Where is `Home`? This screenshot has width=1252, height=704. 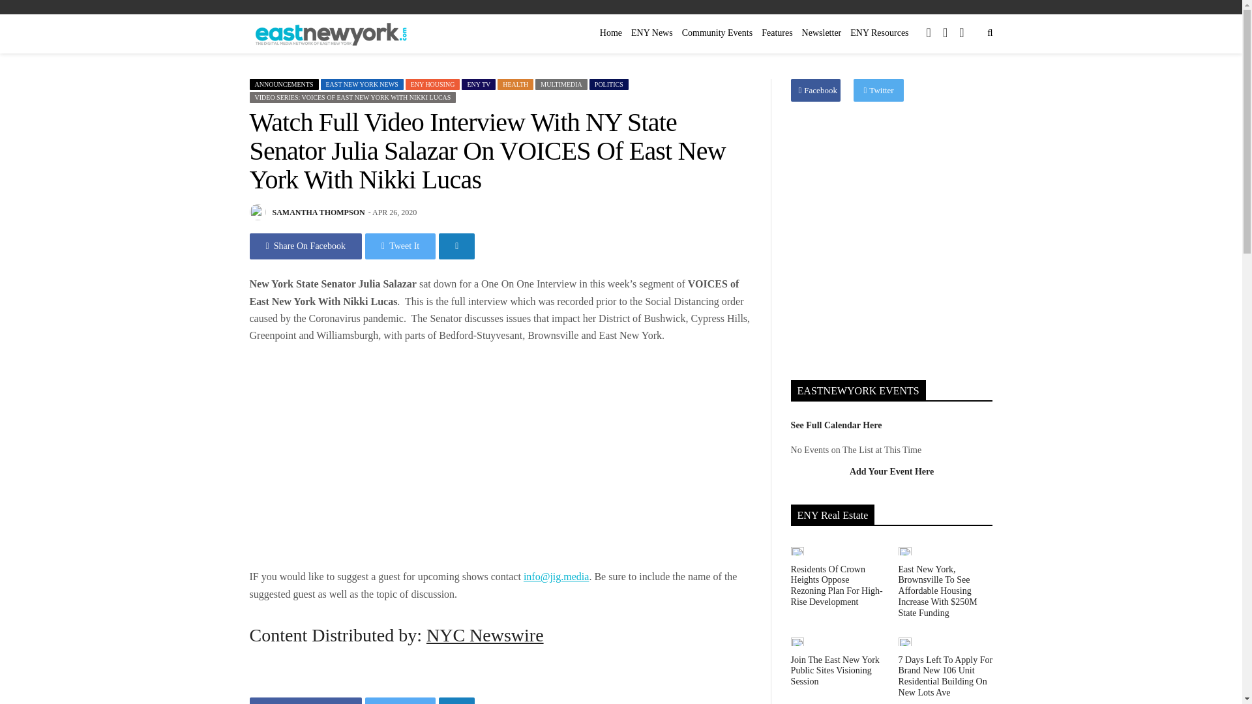 Home is located at coordinates (611, 33).